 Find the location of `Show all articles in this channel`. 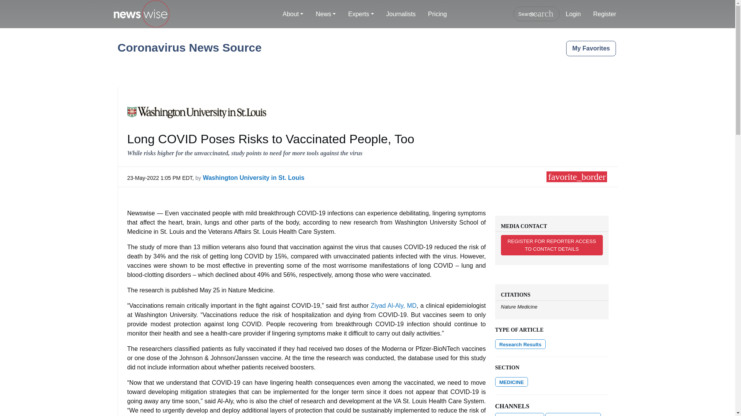

Show all articles in this channel is located at coordinates (519, 414).